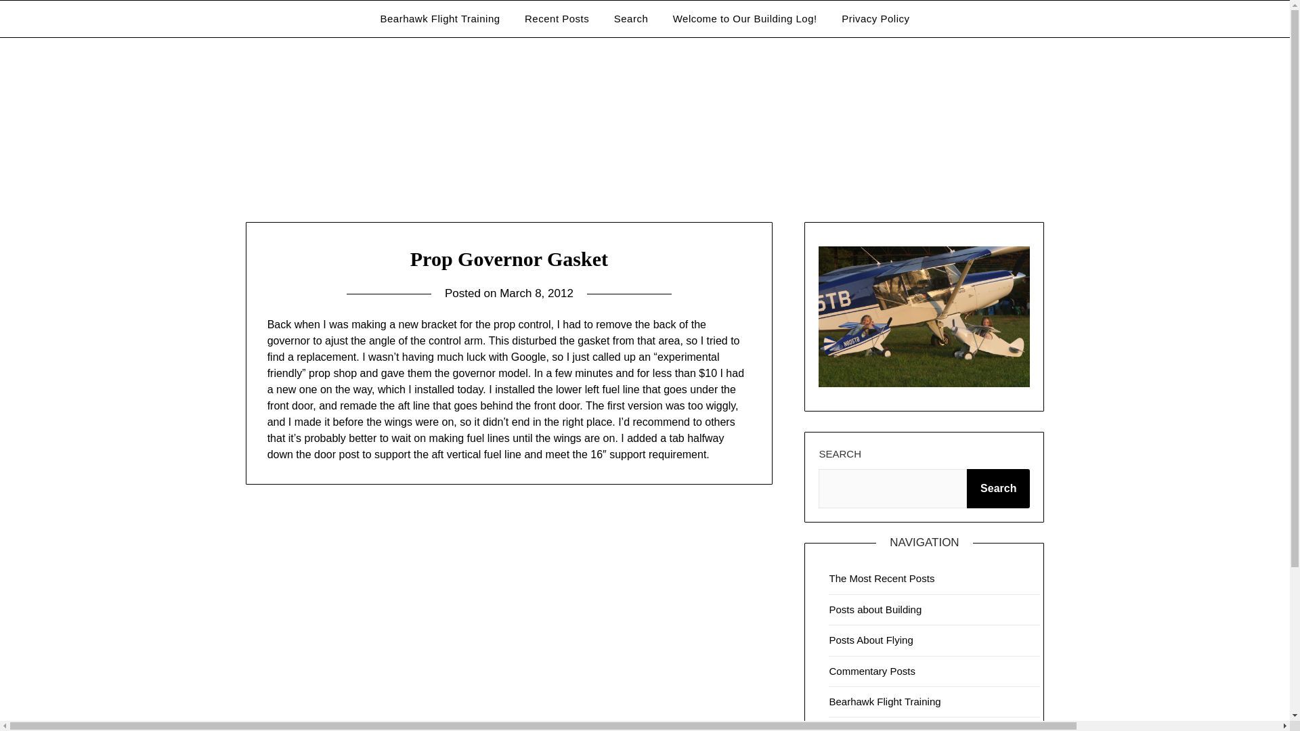 The width and height of the screenshot is (1300, 731). I want to click on Search, so click(631, 19).